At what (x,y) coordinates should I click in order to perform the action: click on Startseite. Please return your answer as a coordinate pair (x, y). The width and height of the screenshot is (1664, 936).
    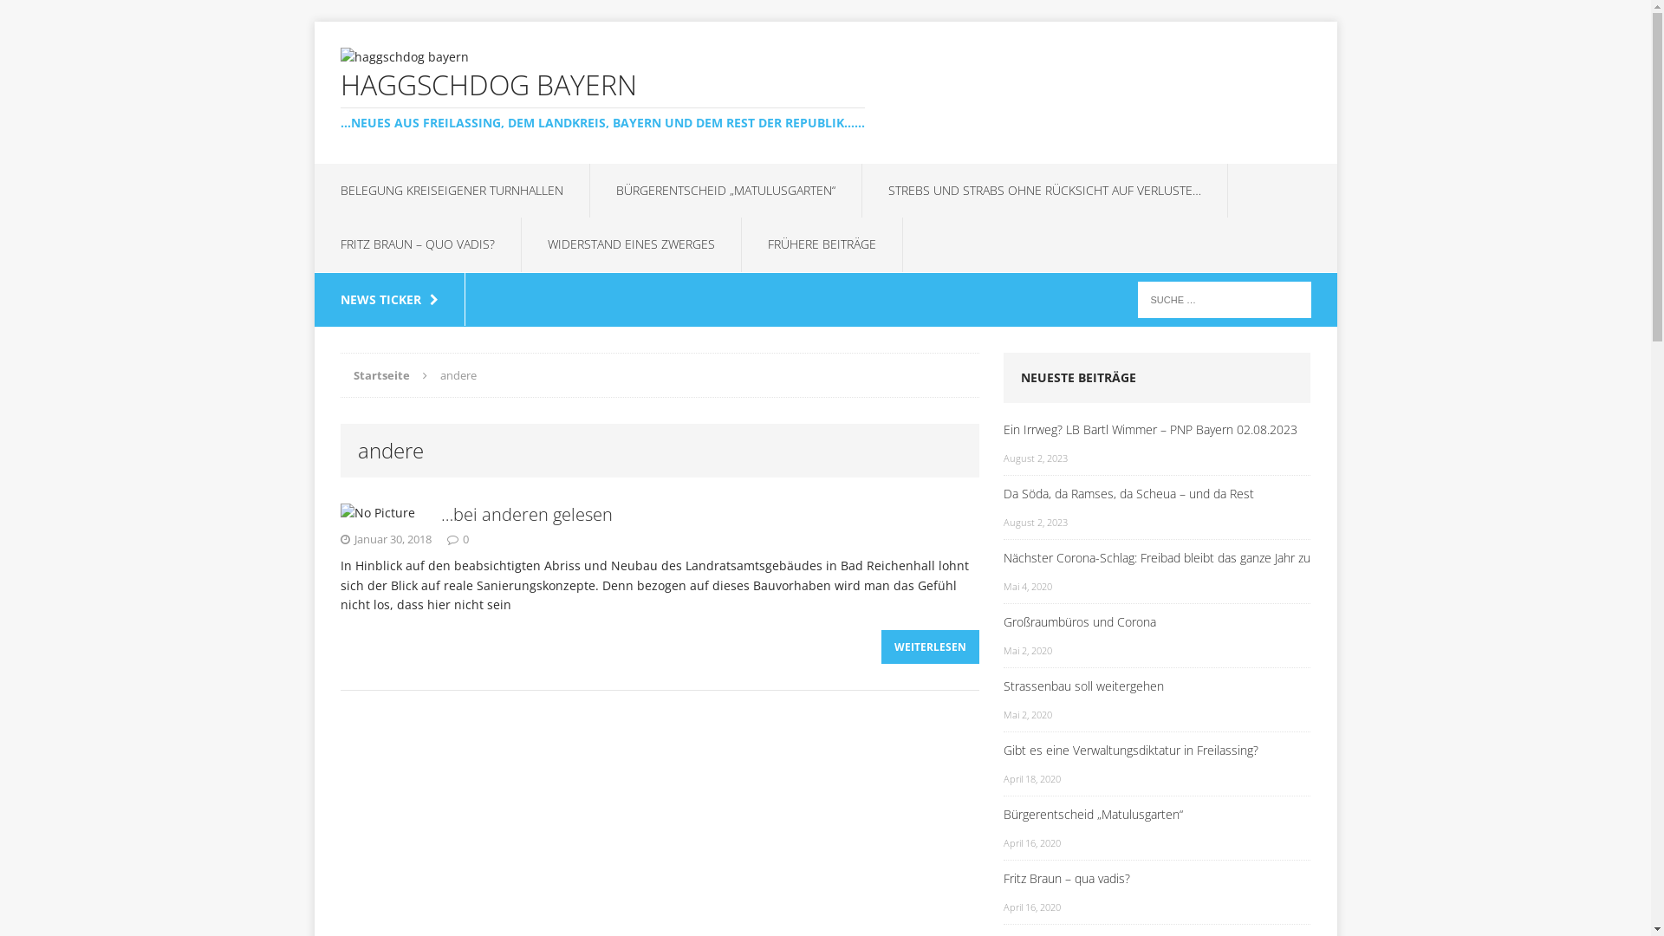
    Looking at the image, I should click on (381, 375).